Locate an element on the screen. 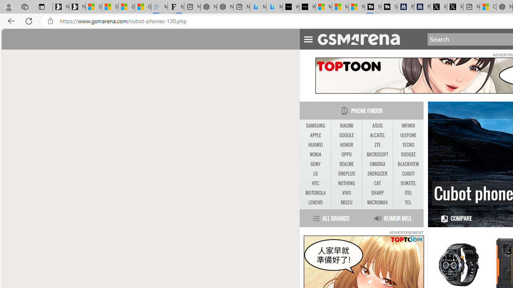 The image size is (513, 288). MICROMAX is located at coordinates (377, 202).